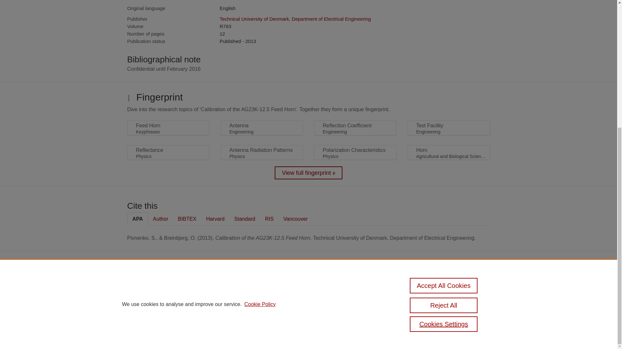 The width and height of the screenshot is (622, 349). I want to click on About web accessibility, so click(426, 301).